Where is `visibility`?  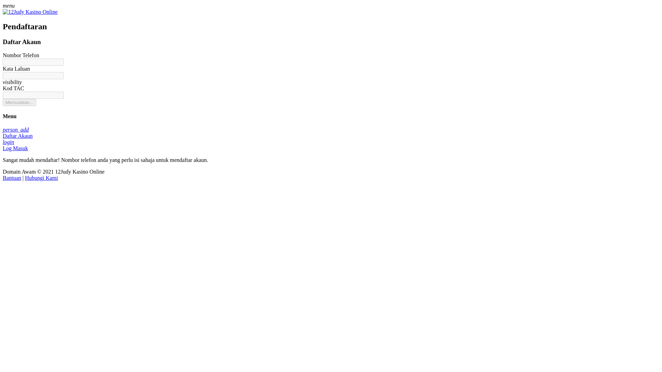
visibility is located at coordinates (331, 82).